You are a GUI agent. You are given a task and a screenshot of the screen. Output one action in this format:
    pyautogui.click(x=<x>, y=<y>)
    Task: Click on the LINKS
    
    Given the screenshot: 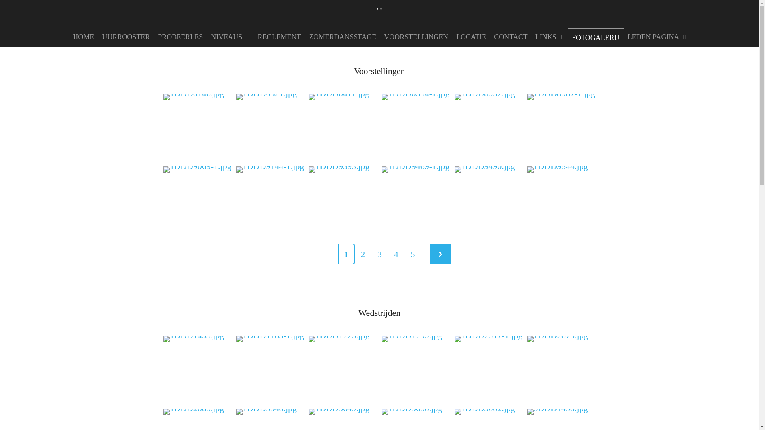 What is the action you would take?
    pyautogui.click(x=550, y=37)
    